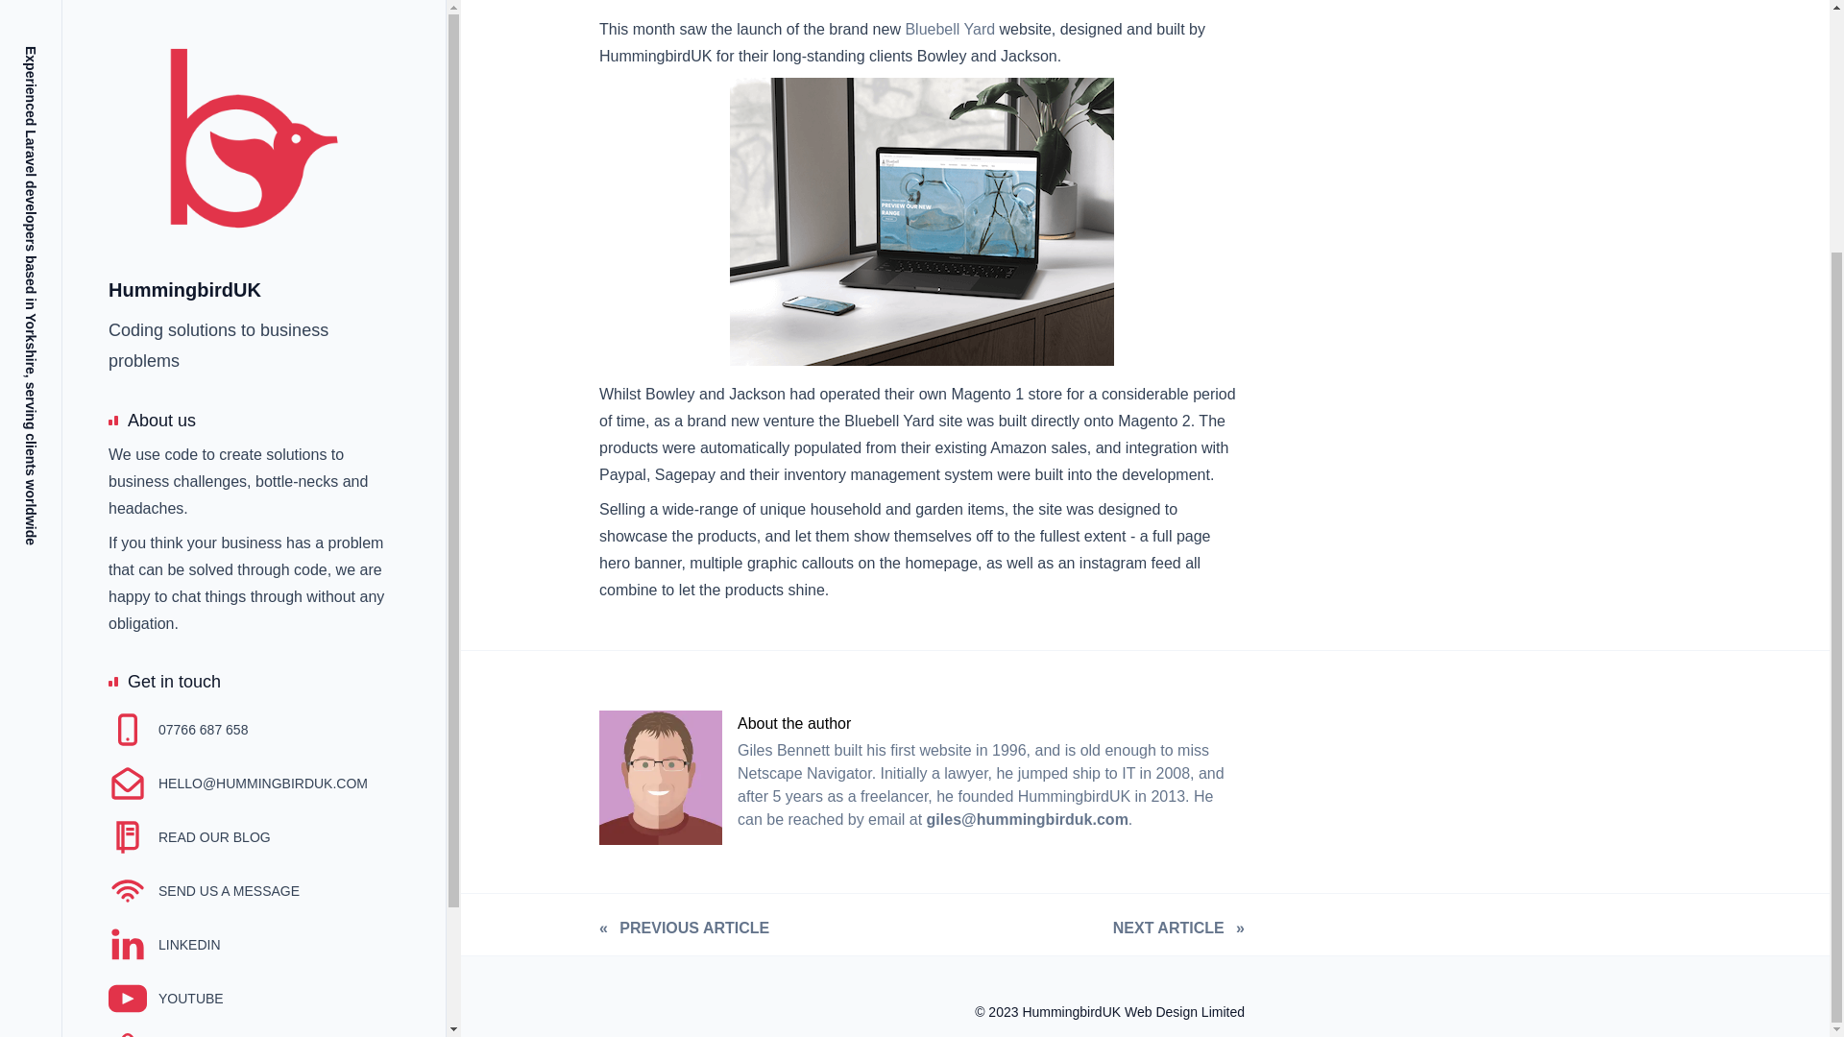  I want to click on LINKEDIN, so click(165, 623).